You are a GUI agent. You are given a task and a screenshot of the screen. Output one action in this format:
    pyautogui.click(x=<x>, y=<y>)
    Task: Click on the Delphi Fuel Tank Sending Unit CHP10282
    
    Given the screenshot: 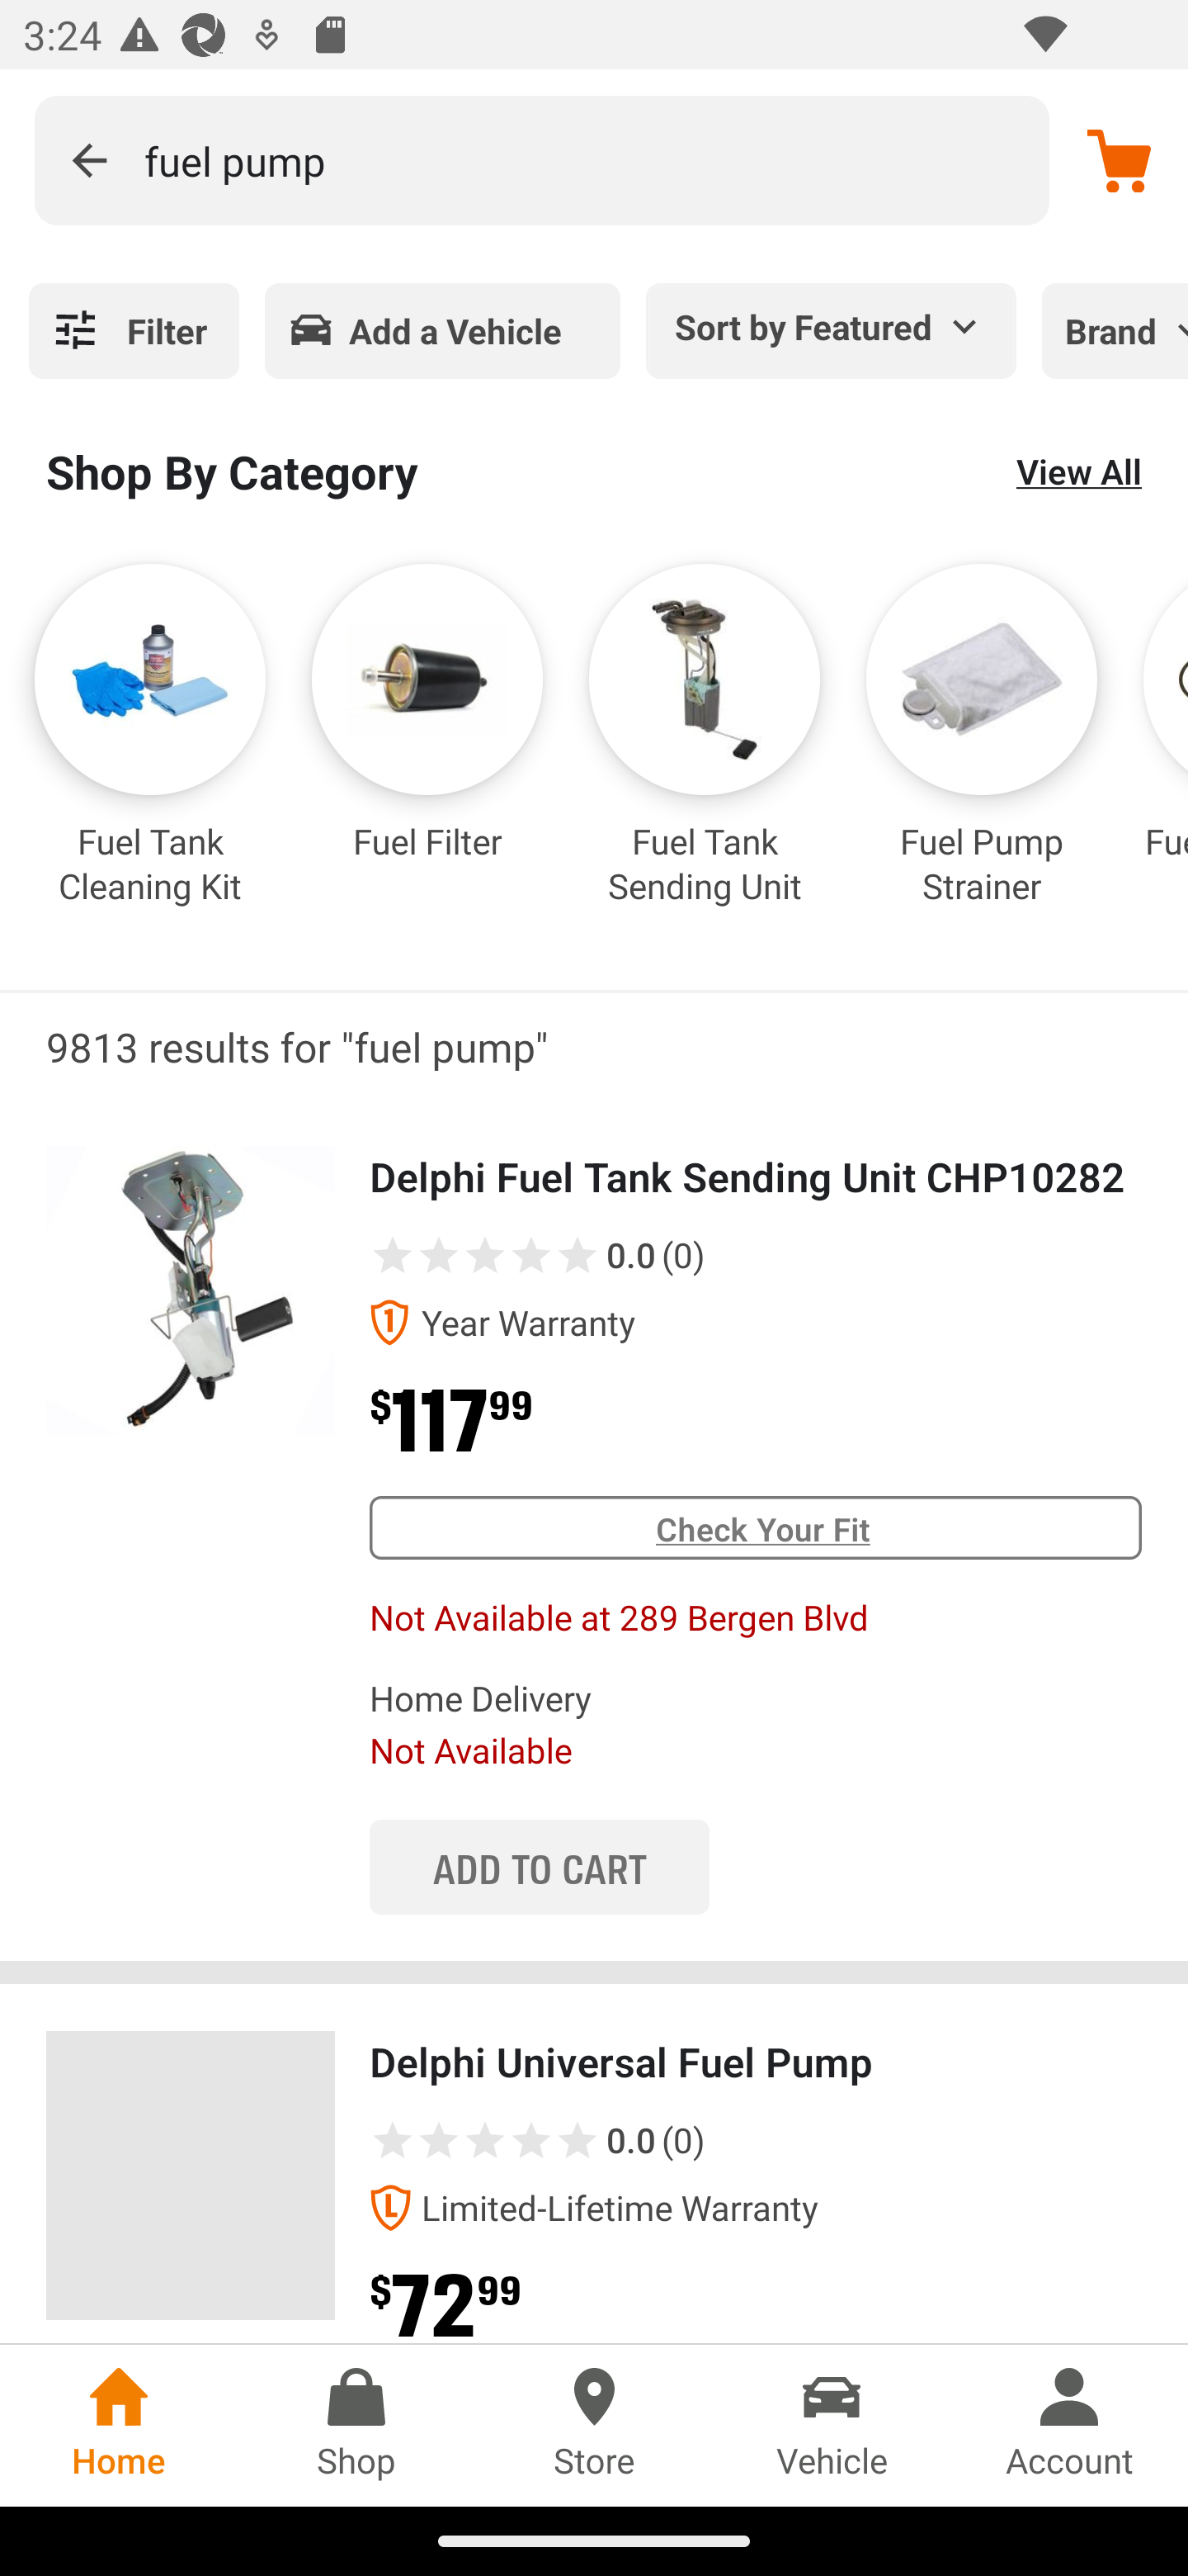 What is the action you would take?
    pyautogui.click(x=191, y=1290)
    